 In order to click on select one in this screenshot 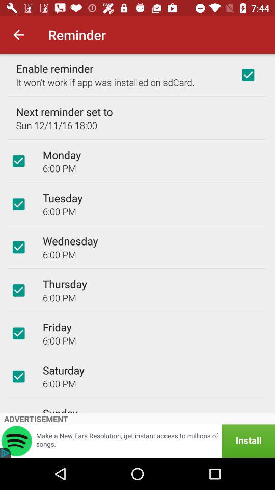, I will do `click(248, 75)`.